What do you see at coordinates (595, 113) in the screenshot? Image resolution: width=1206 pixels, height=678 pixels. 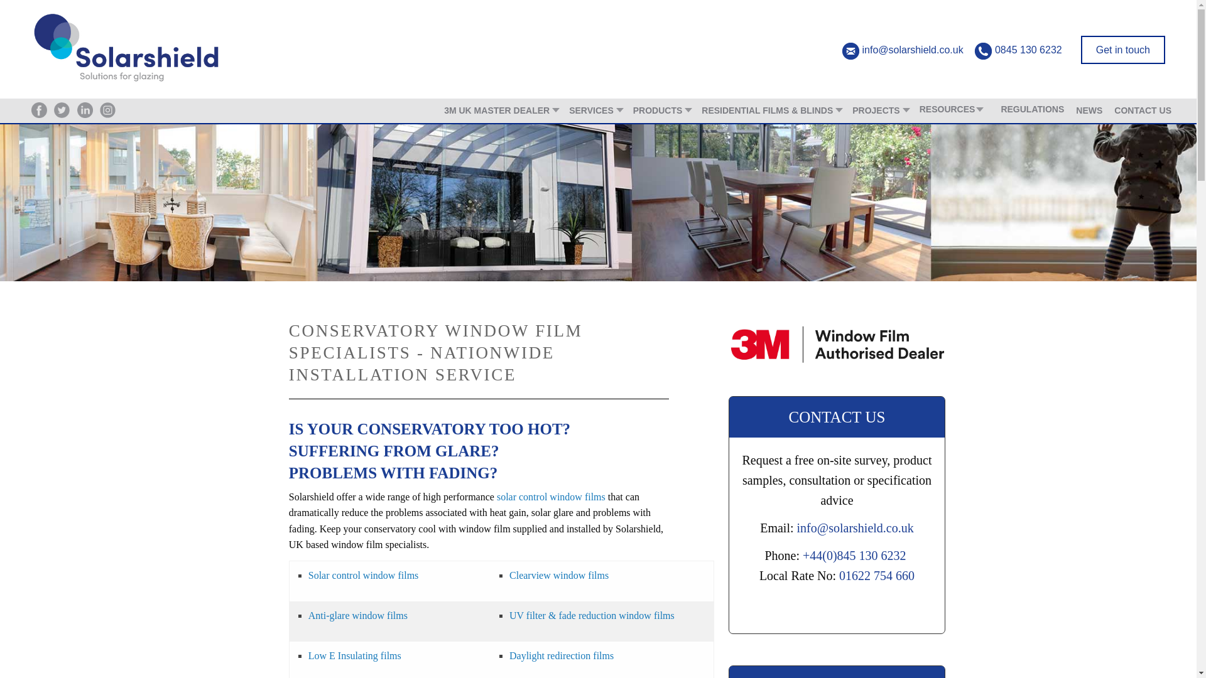 I see `SERVICES` at bounding box center [595, 113].